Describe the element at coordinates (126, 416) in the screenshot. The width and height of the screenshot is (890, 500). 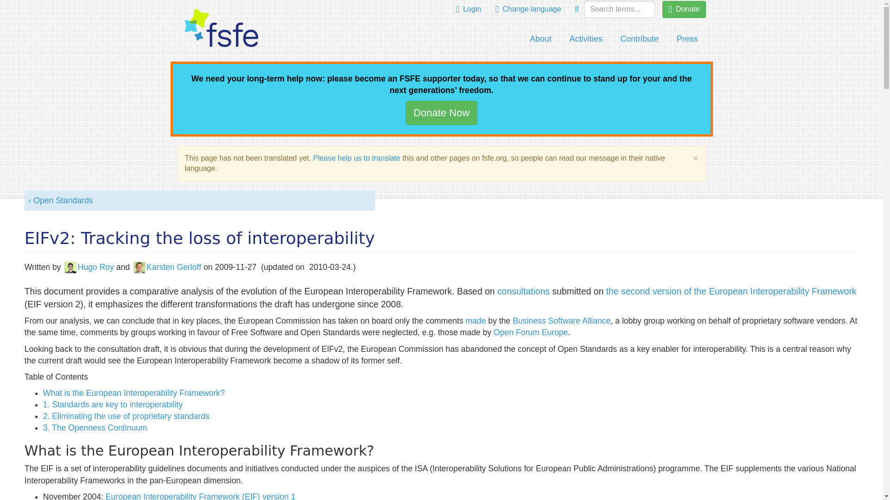
I see `2. Eliminating the use of proprietary standards` at that location.